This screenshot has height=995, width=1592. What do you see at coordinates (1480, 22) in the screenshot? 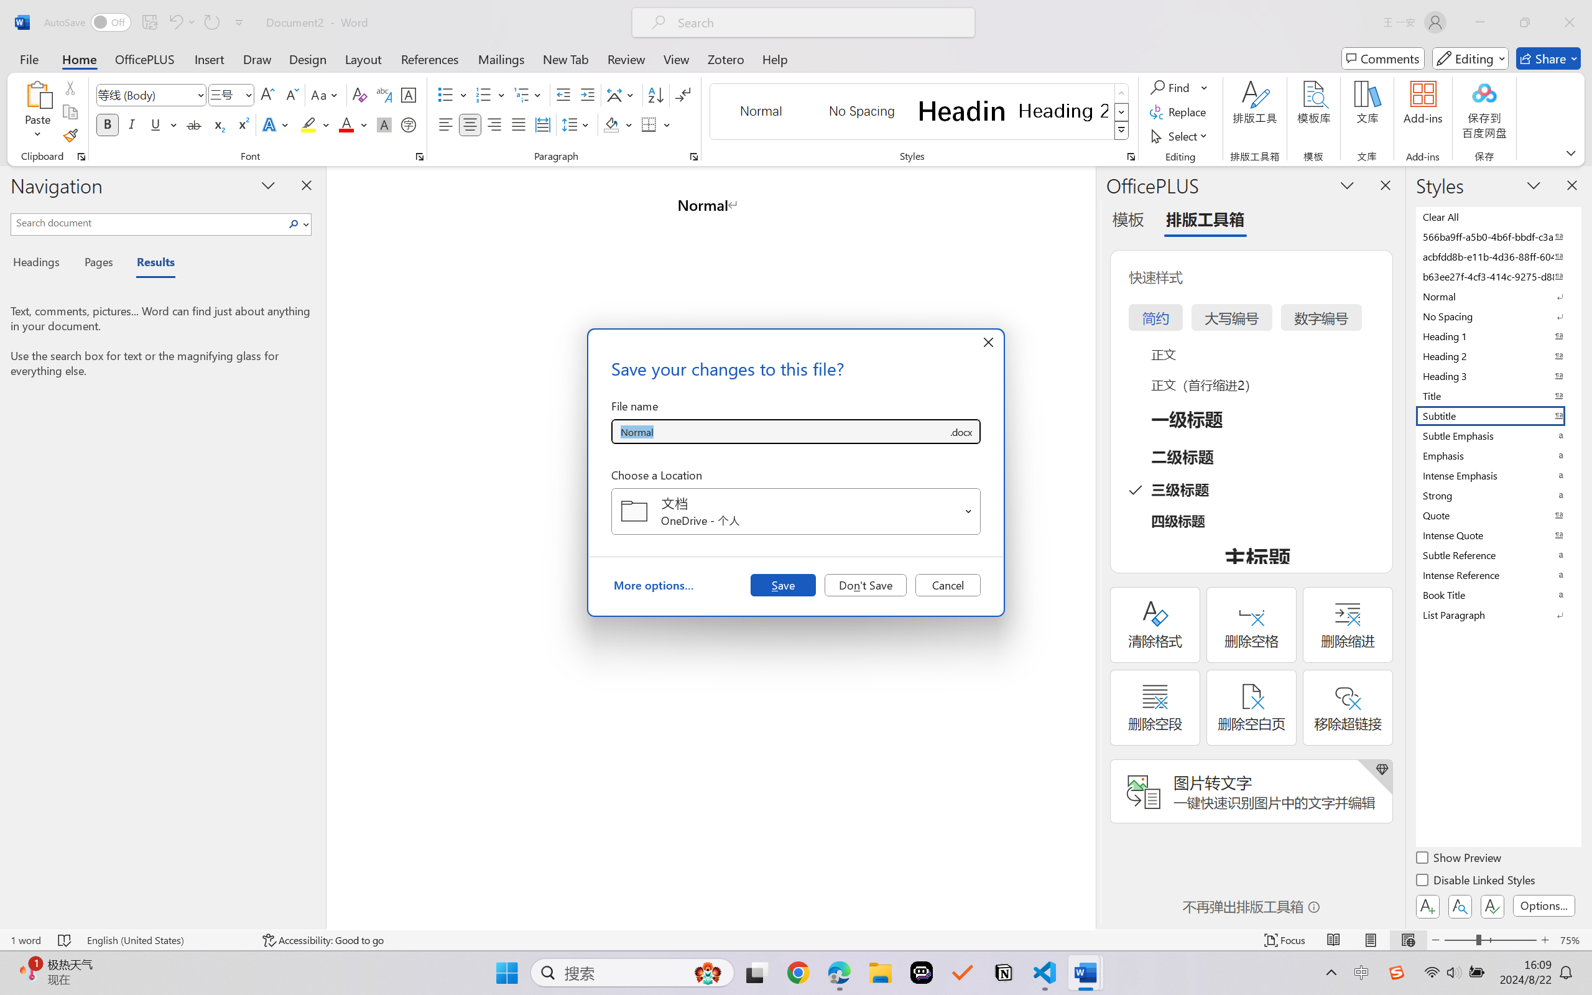
I see `Minimize` at bounding box center [1480, 22].